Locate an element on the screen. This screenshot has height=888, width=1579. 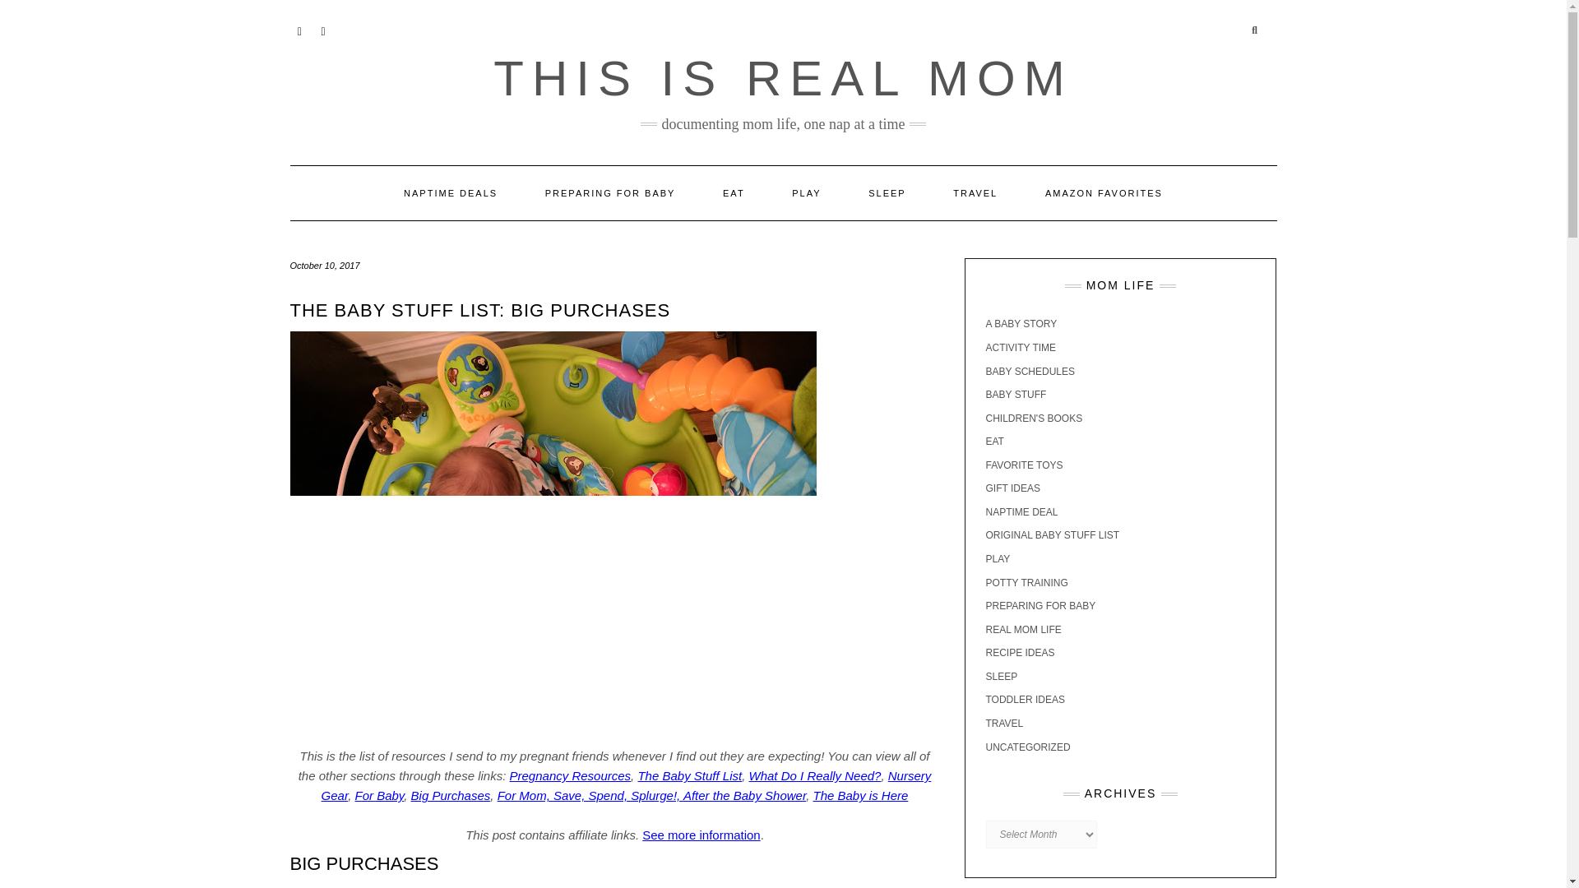
The Baby is Here is located at coordinates (860, 796).